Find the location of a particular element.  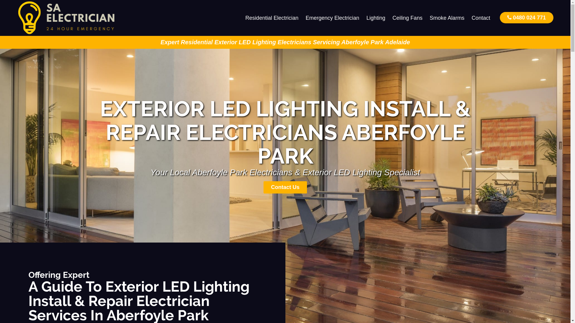

Contact is located at coordinates (481, 18).